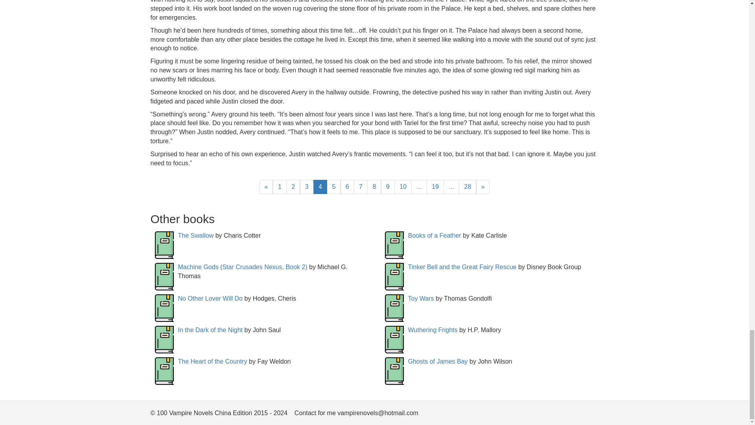 The image size is (755, 425). I want to click on 5, so click(333, 187).